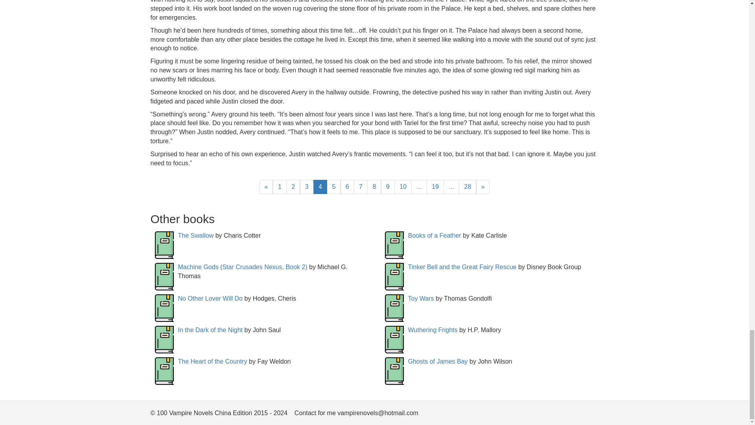 The image size is (755, 425). I want to click on 5, so click(333, 187).